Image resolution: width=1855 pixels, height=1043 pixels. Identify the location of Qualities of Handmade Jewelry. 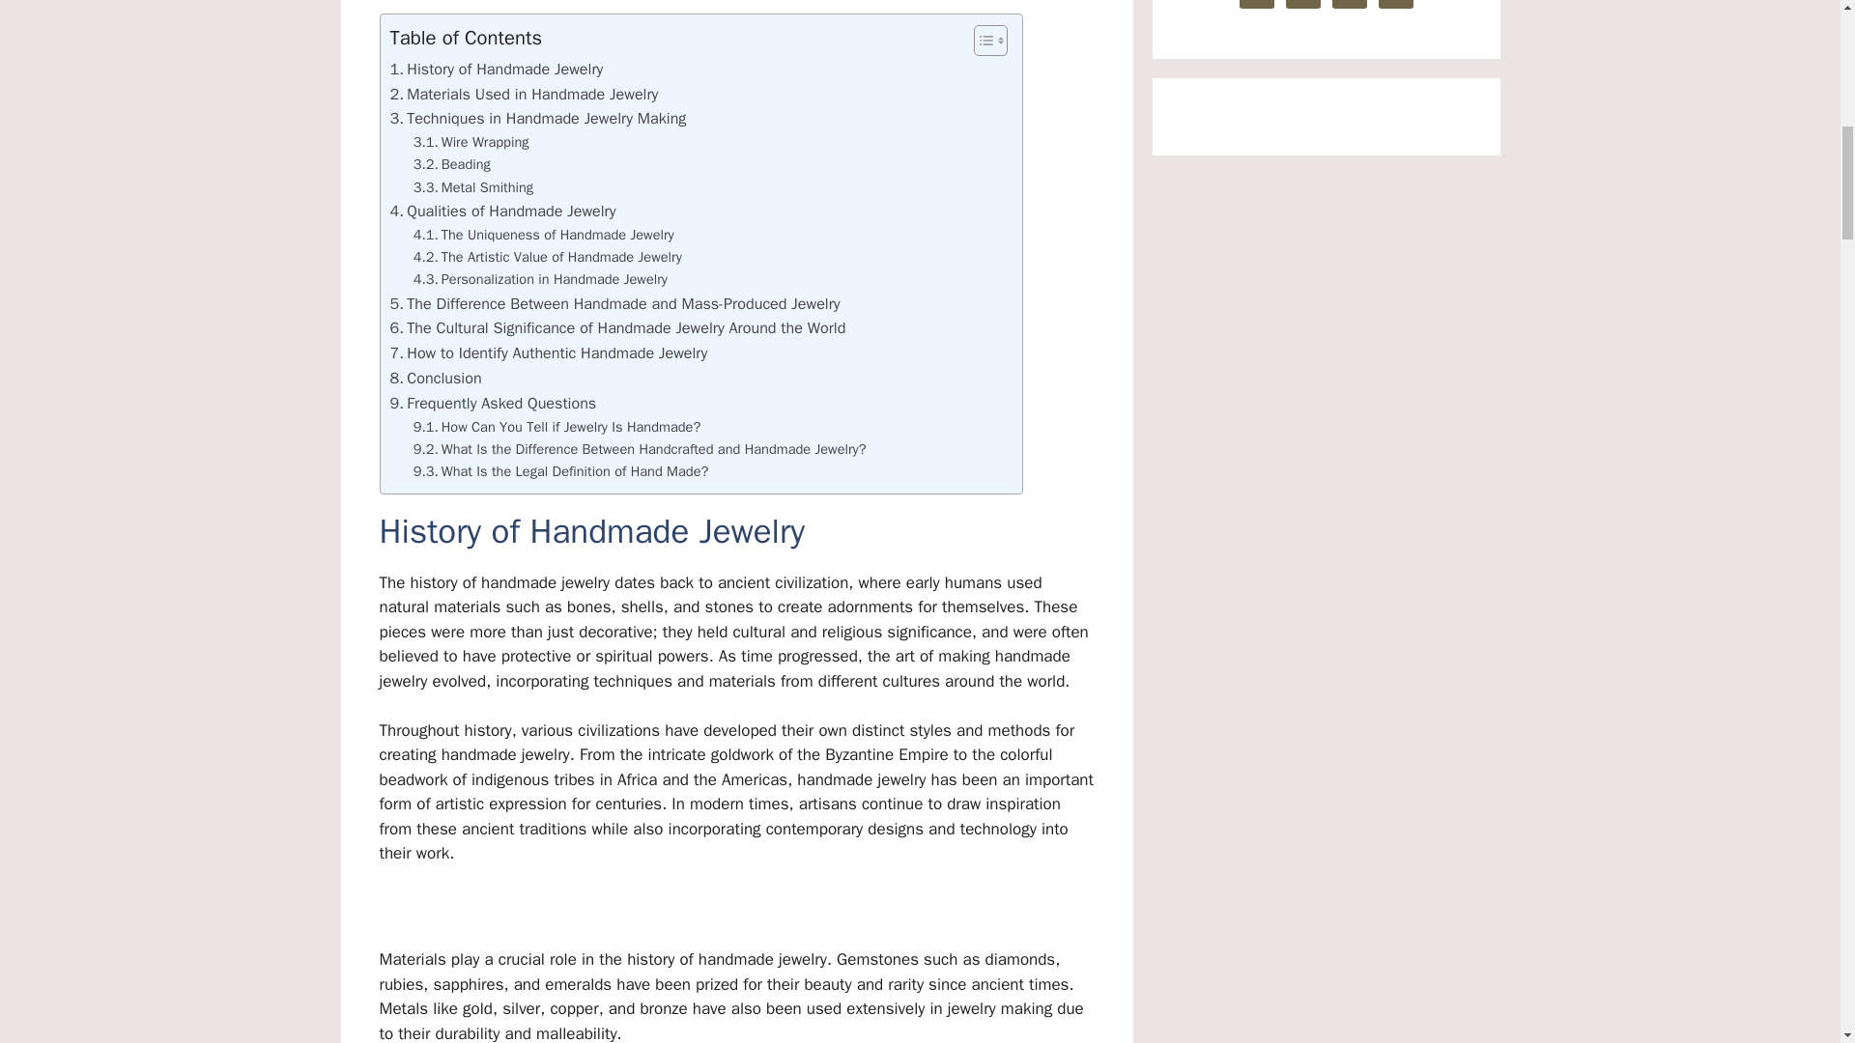
(502, 211).